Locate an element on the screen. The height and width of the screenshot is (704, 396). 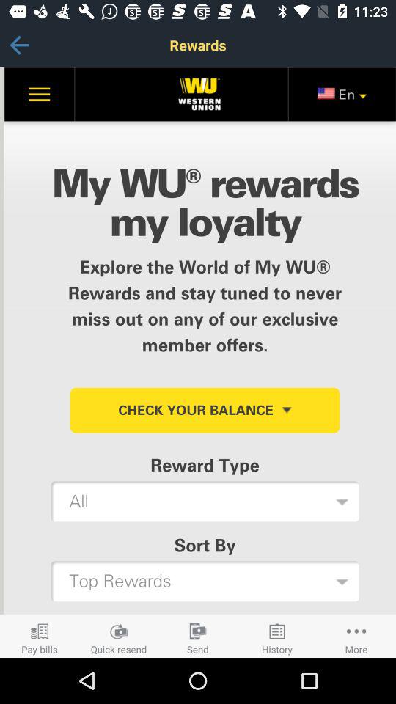
go back is located at coordinates (19, 45).